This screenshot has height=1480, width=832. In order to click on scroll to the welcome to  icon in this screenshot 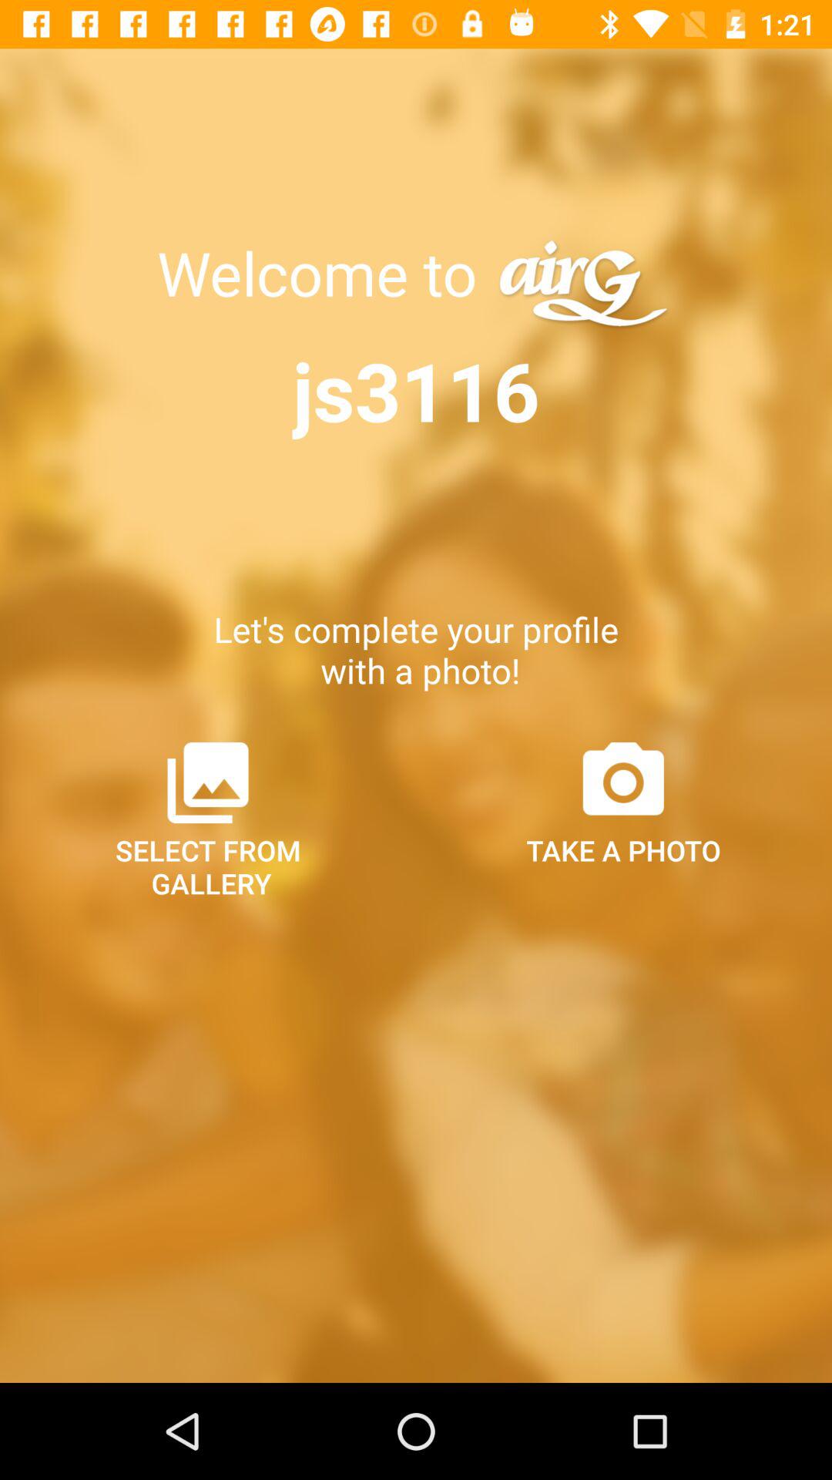, I will do `click(324, 273)`.